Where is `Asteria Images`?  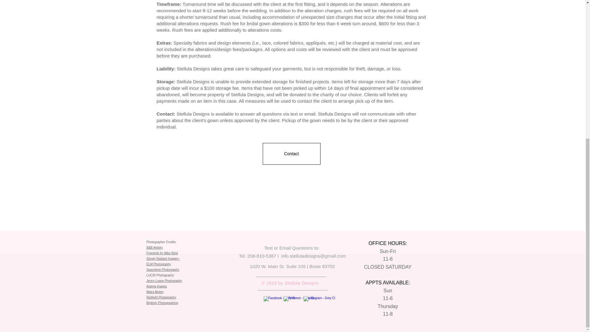
Asteria Images is located at coordinates (157, 286).